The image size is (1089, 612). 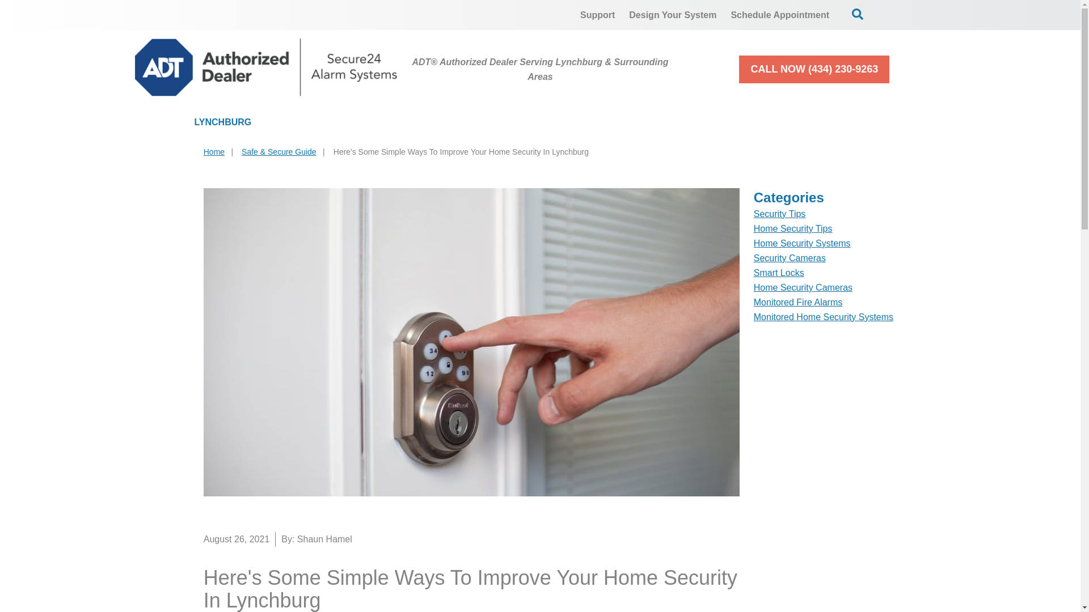 I want to click on Home Automation, so click(x=565, y=122).